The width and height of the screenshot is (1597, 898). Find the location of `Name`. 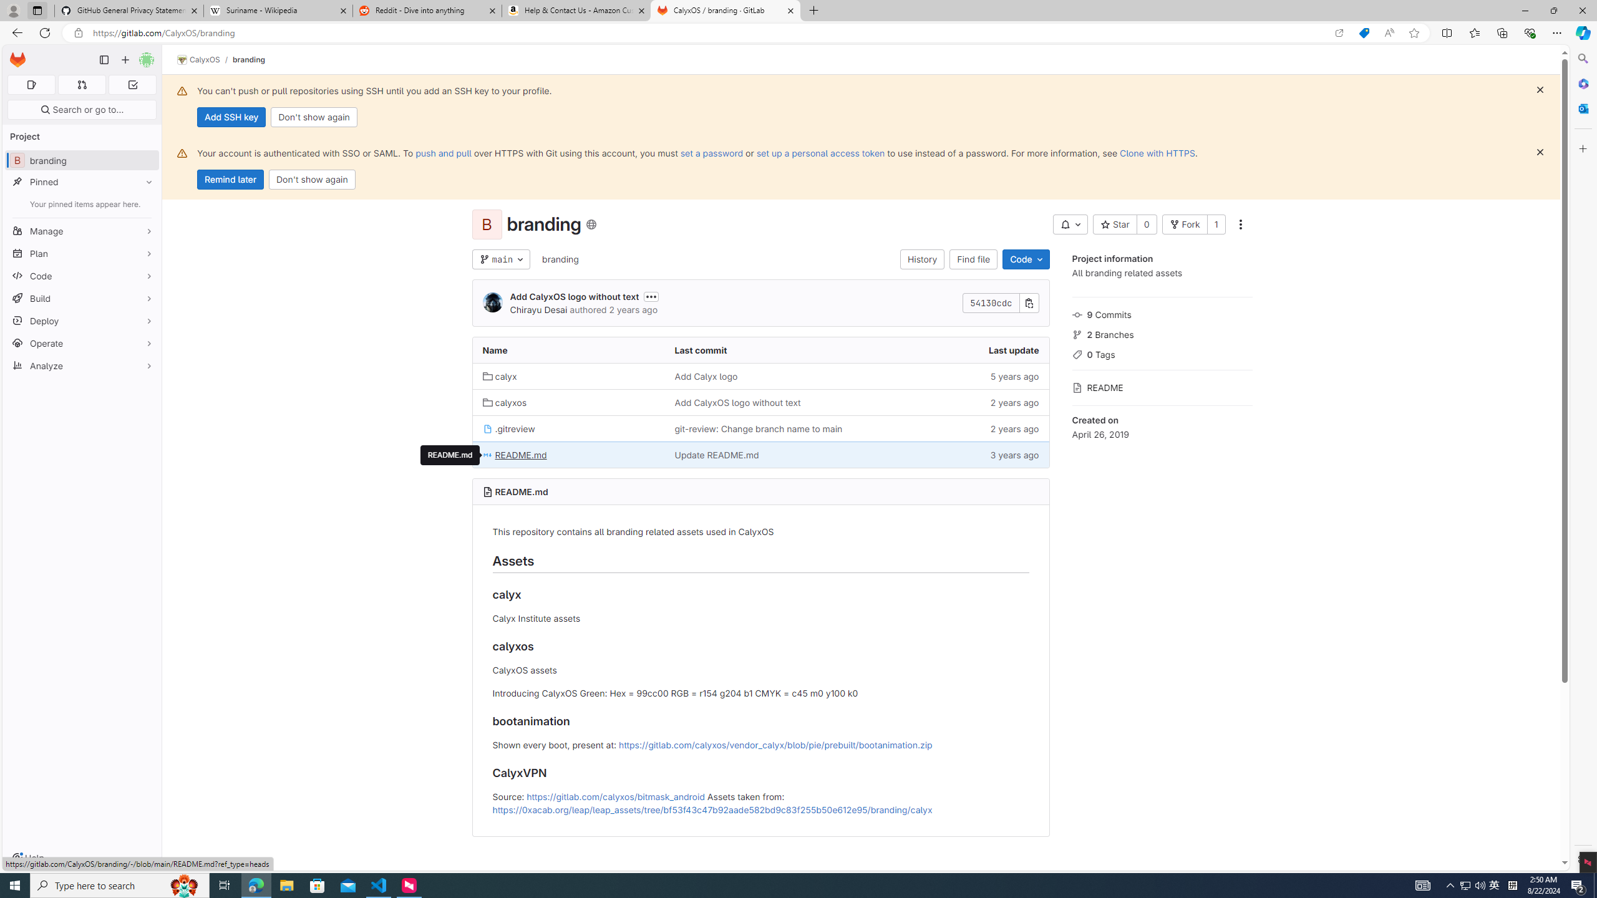

Name is located at coordinates (568, 350).